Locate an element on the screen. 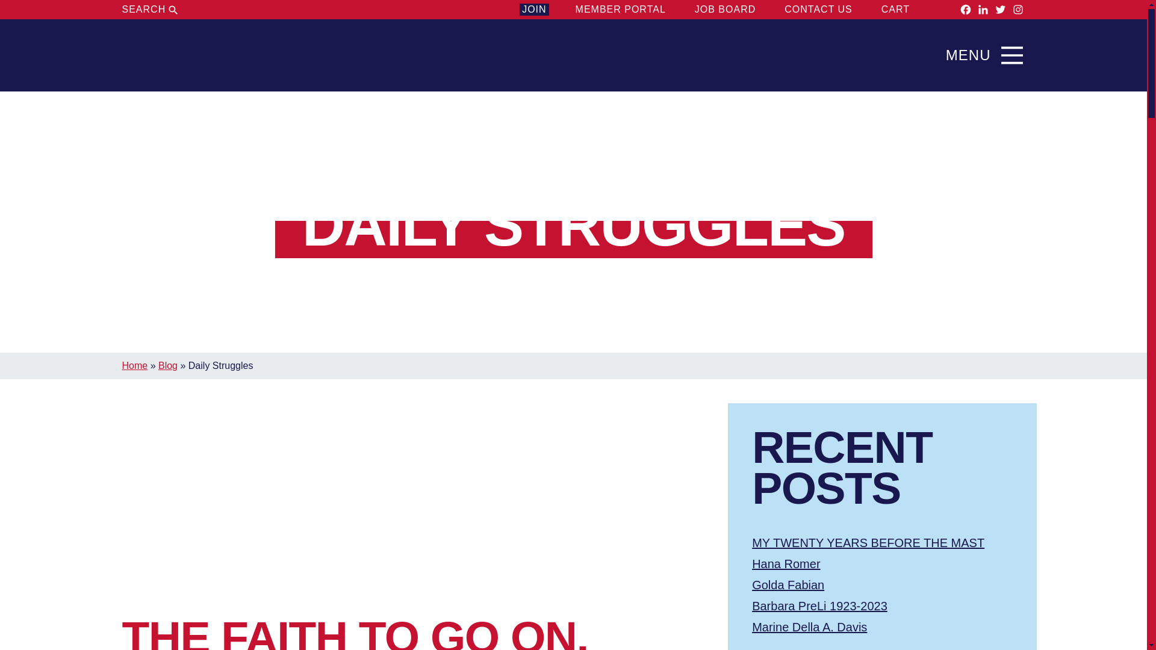  CART is located at coordinates (906, 10).